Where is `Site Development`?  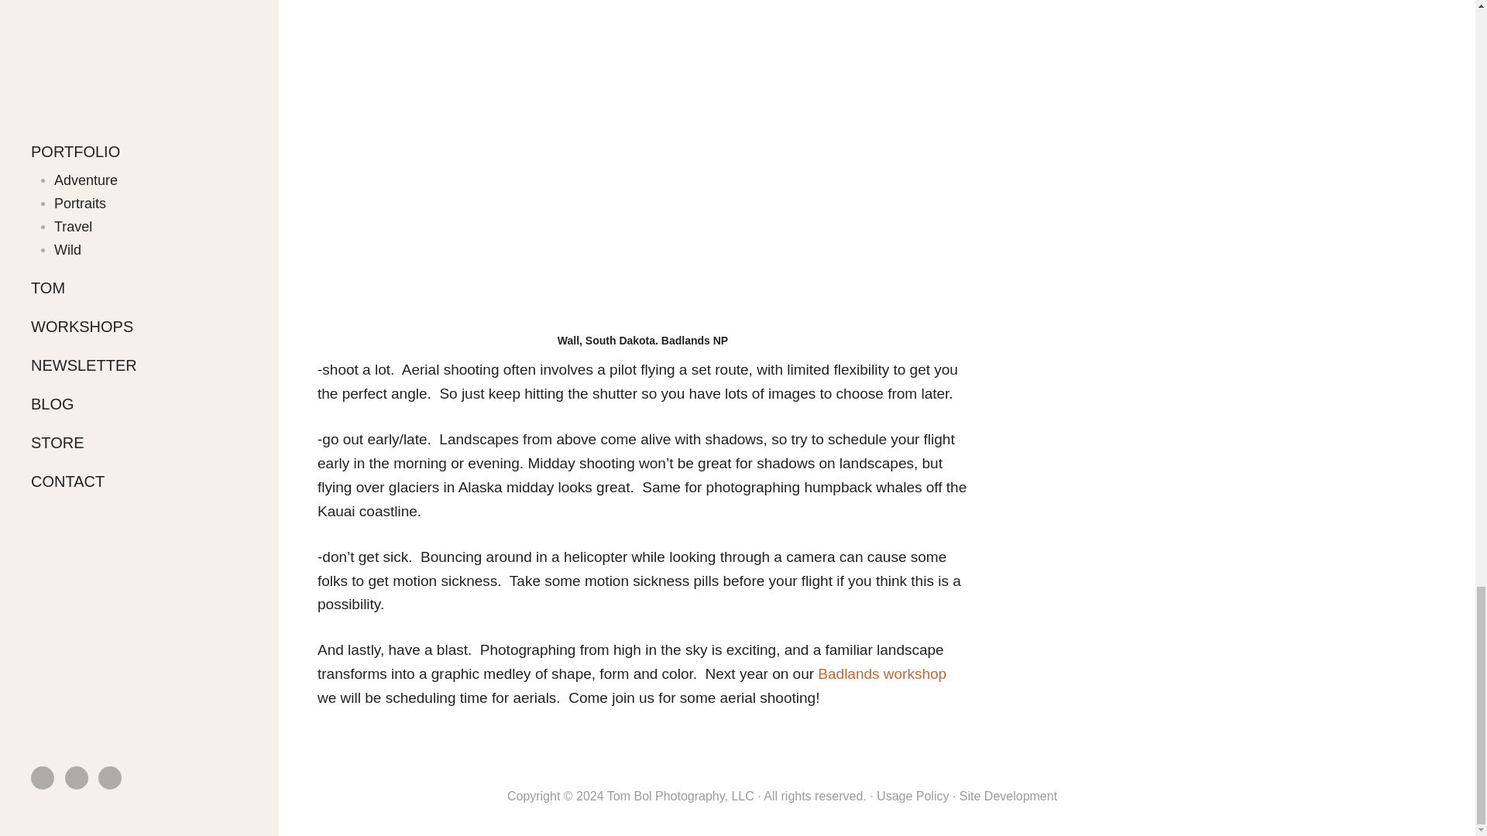 Site Development is located at coordinates (1008, 796).